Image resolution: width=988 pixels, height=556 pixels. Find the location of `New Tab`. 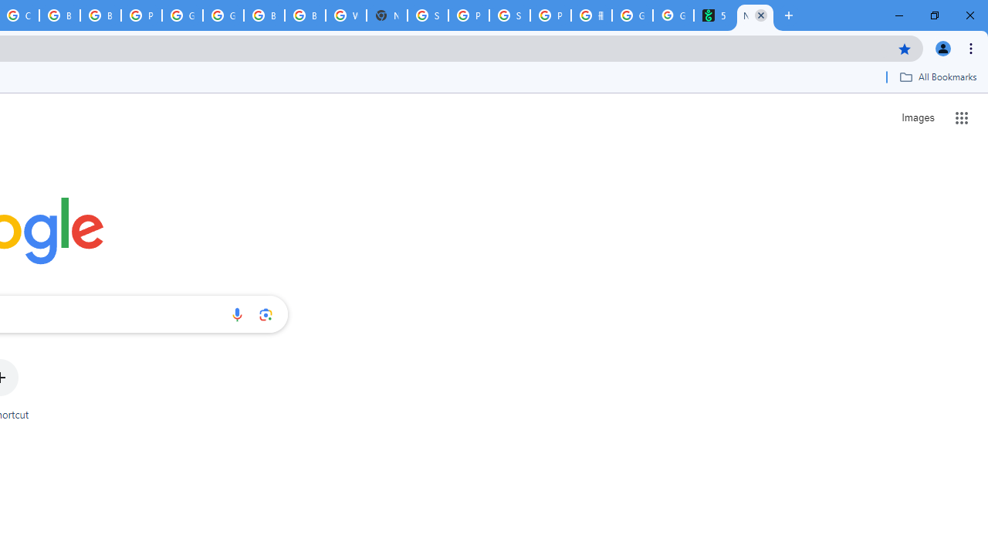

New Tab is located at coordinates (755, 15).